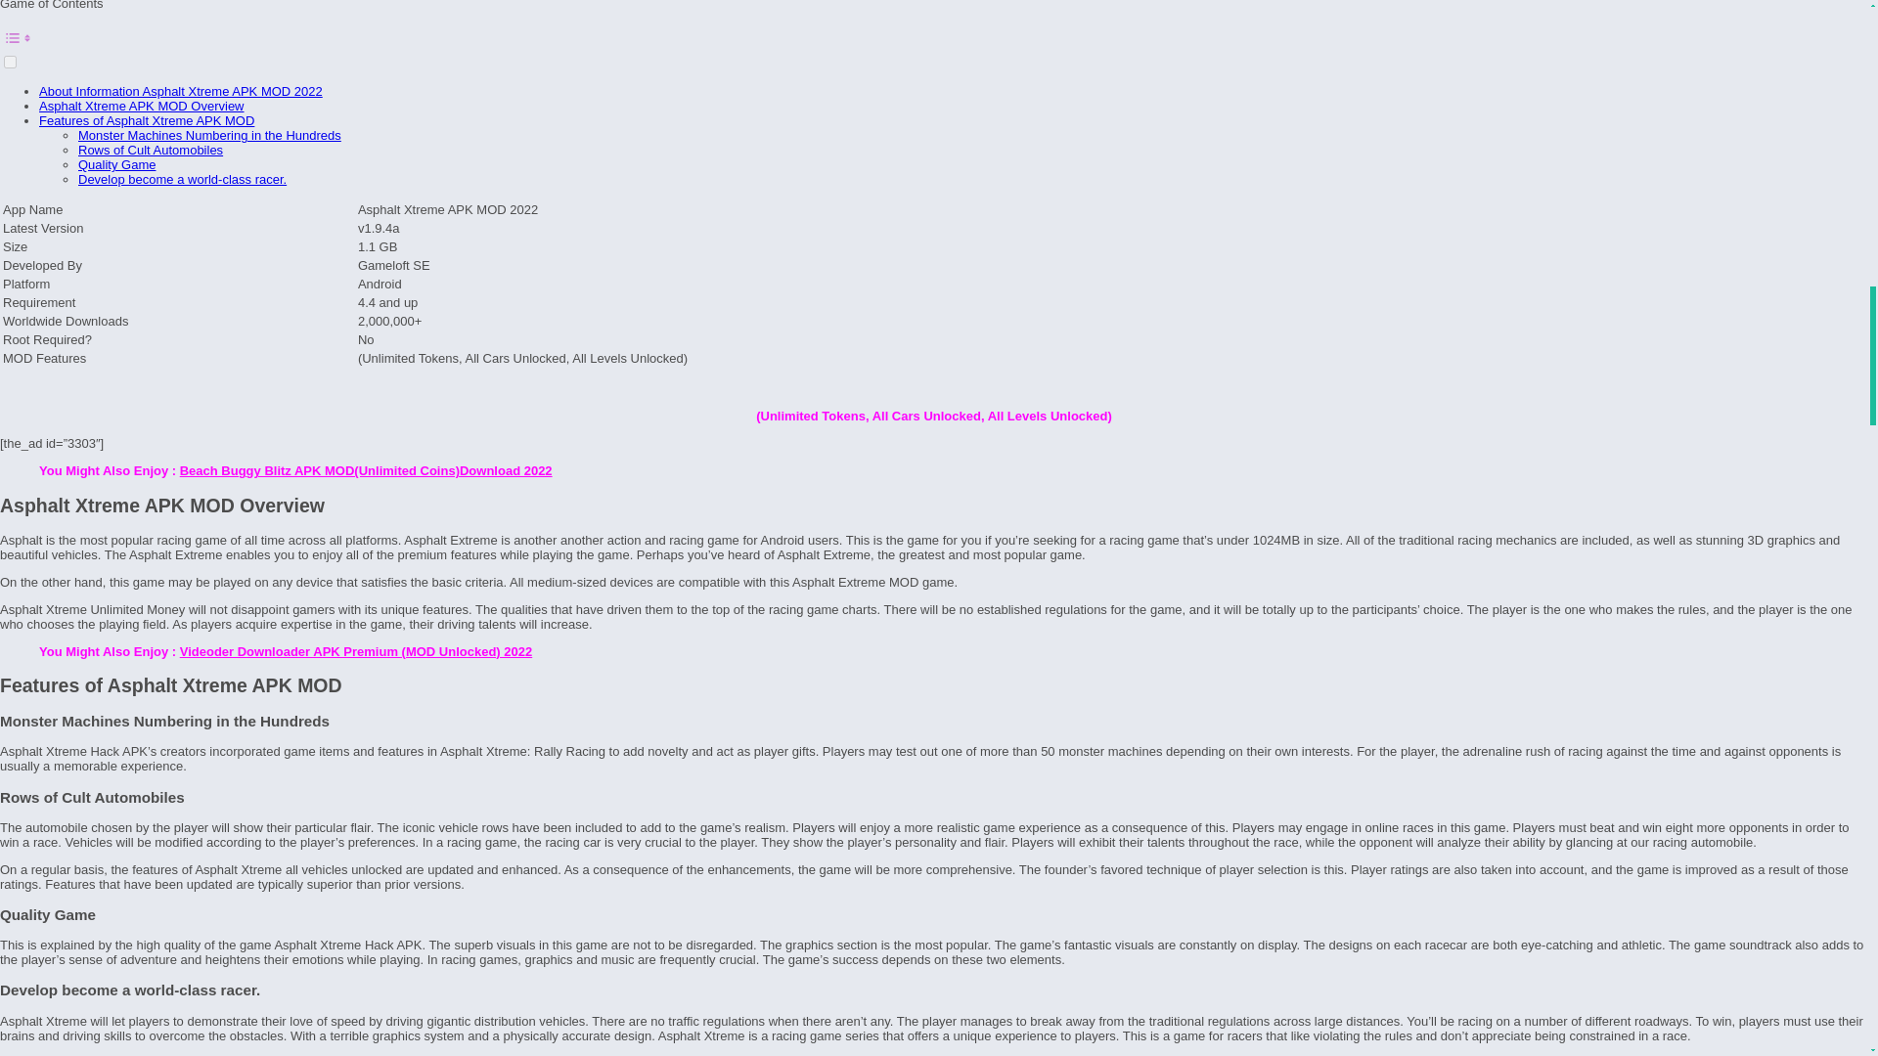 This screenshot has height=1056, width=1878. I want to click on Features of Asphalt Xtreme APK MOD, so click(147, 119).